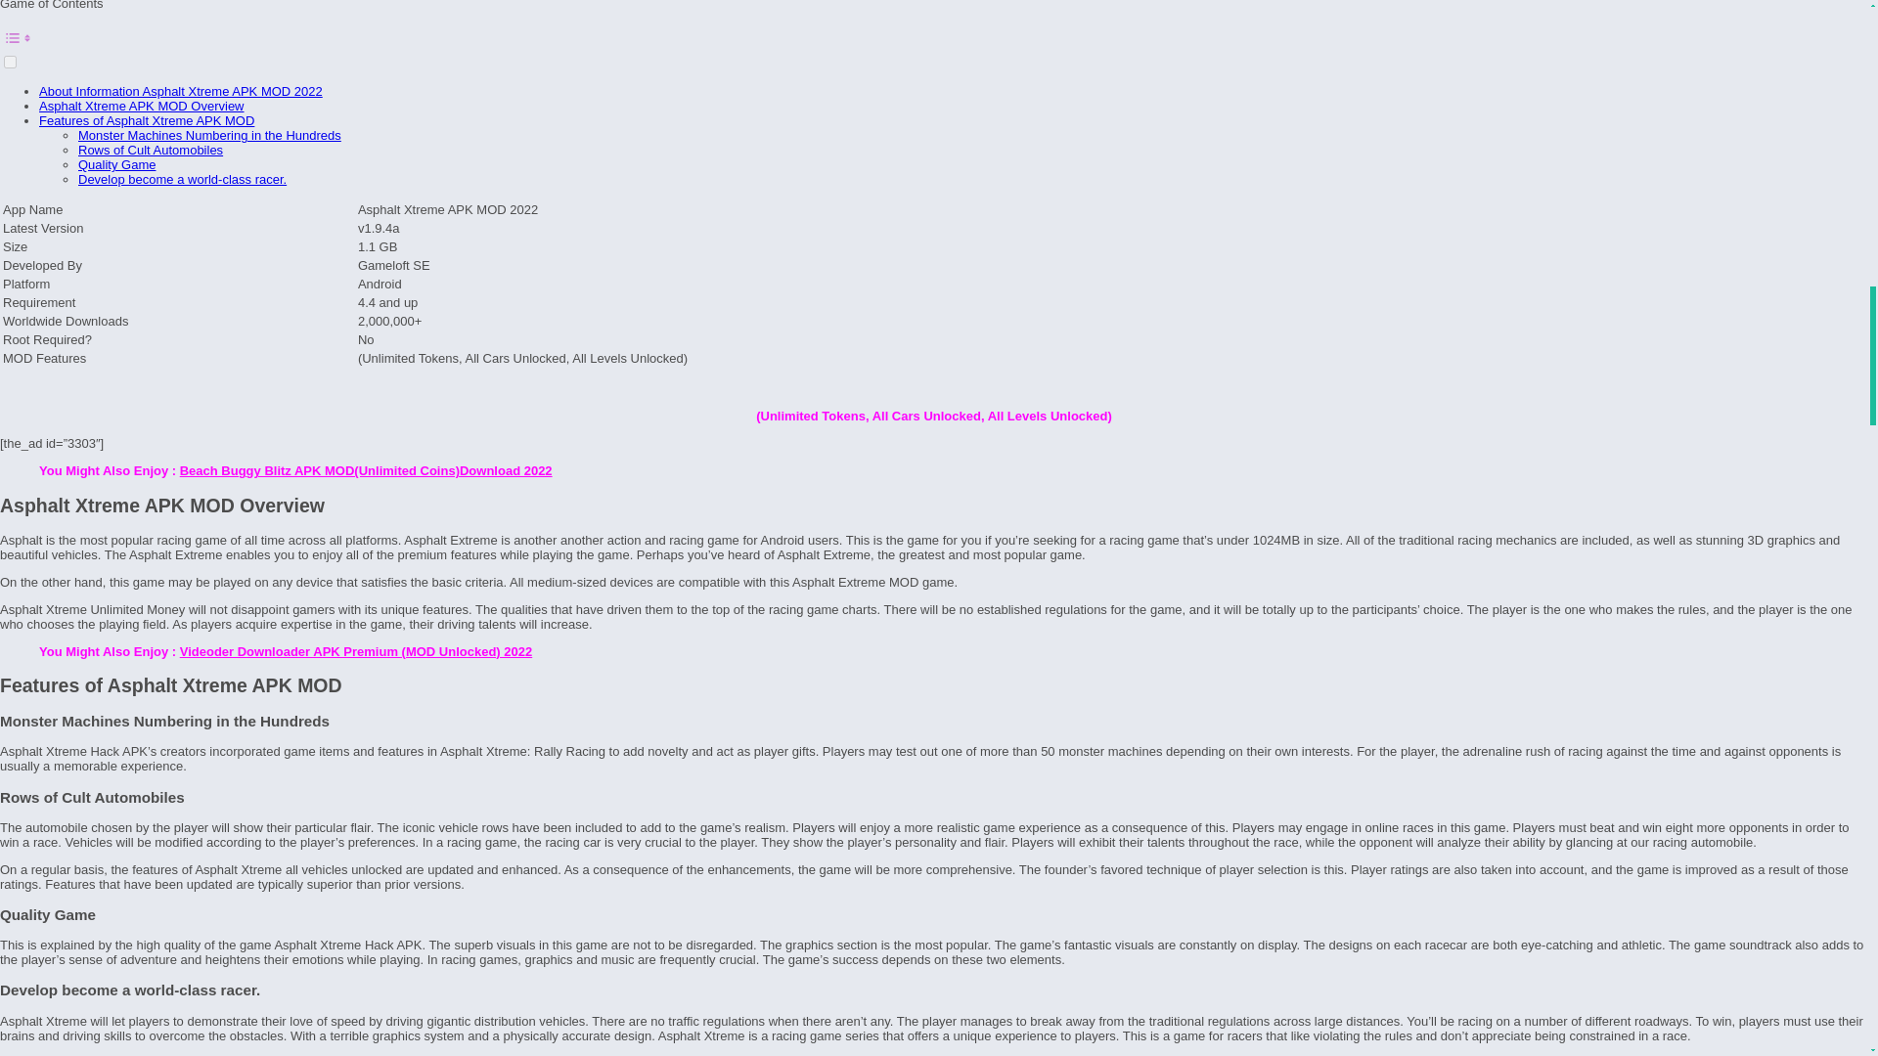 This screenshot has height=1056, width=1878. I want to click on Features of Asphalt Xtreme APK MOD, so click(147, 119).